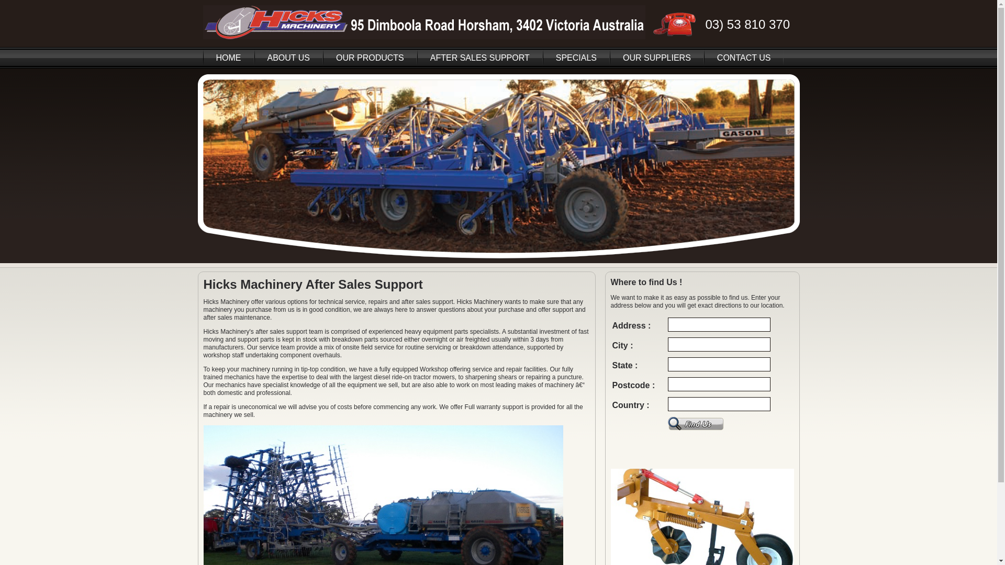 This screenshot has height=565, width=1005. Describe the element at coordinates (480, 58) in the screenshot. I see `AFTER SALES SUPPORT` at that location.